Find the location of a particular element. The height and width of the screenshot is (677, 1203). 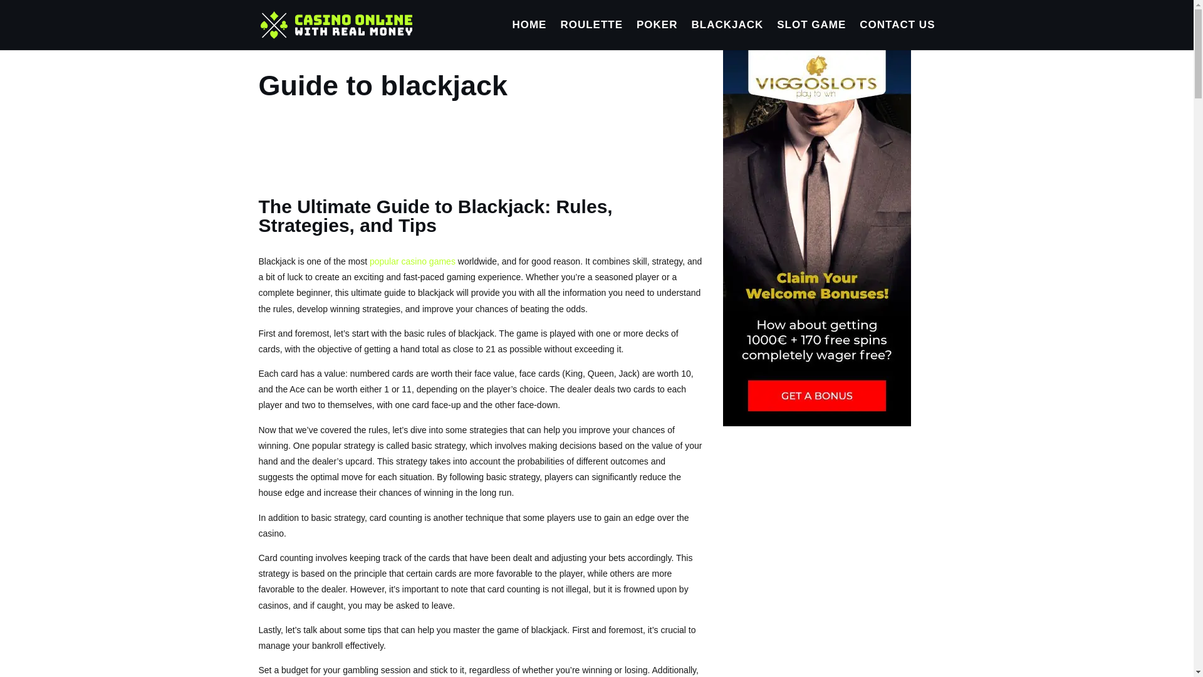

BLACKJACK is located at coordinates (727, 35).